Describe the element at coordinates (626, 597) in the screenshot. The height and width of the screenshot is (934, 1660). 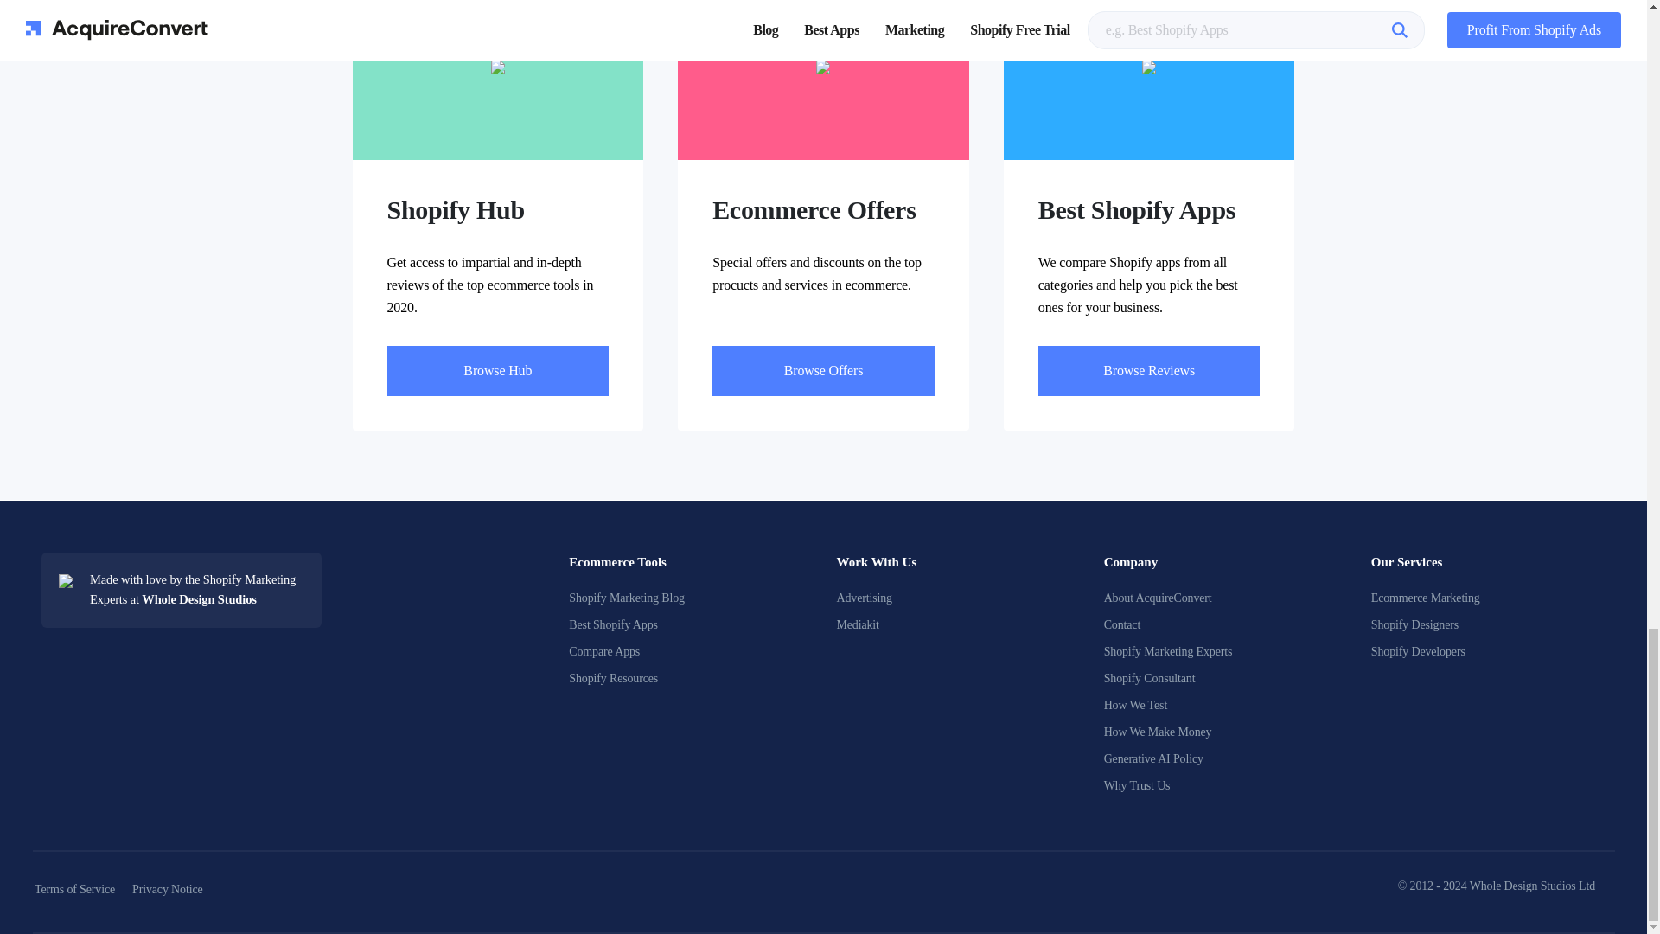
I see `Shopify Marketing Blog` at that location.